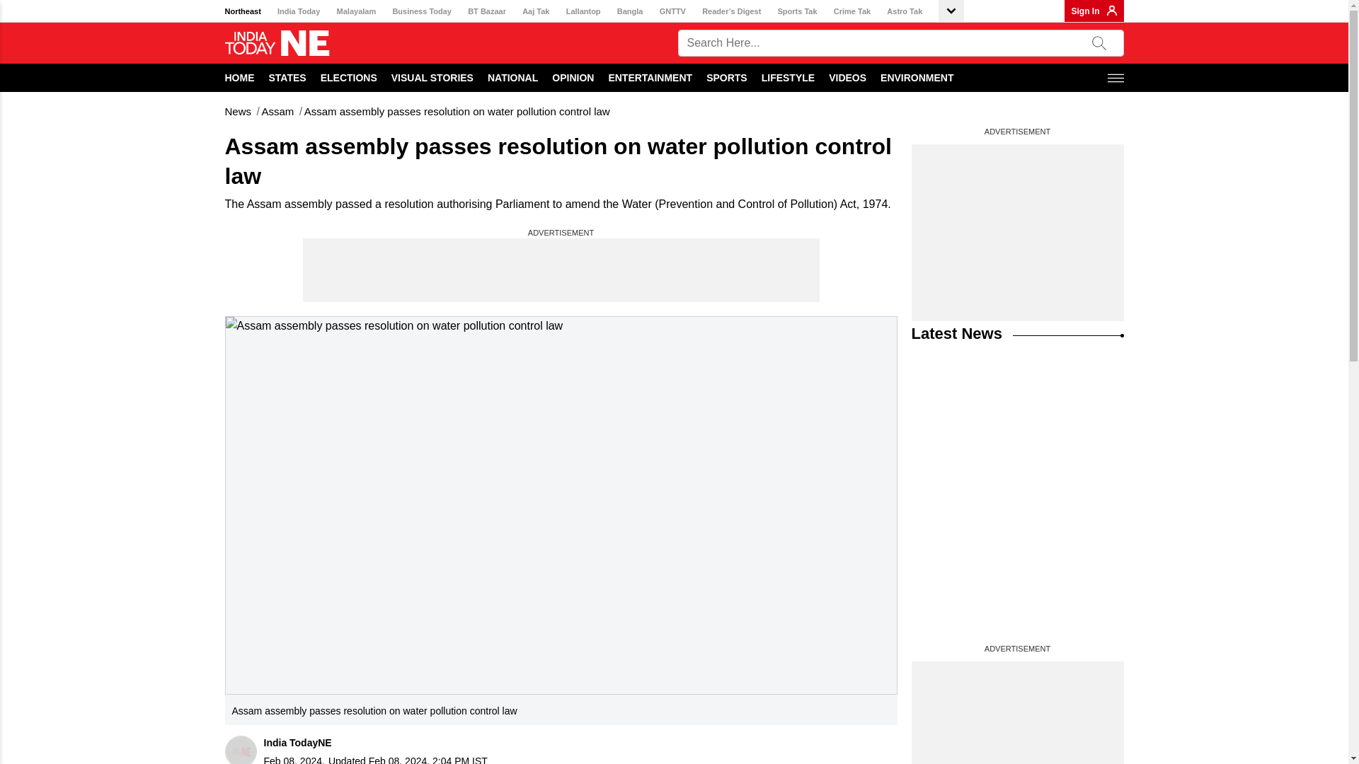 The width and height of the screenshot is (1359, 764). What do you see at coordinates (583, 11) in the screenshot?
I see `Lallantop` at bounding box center [583, 11].